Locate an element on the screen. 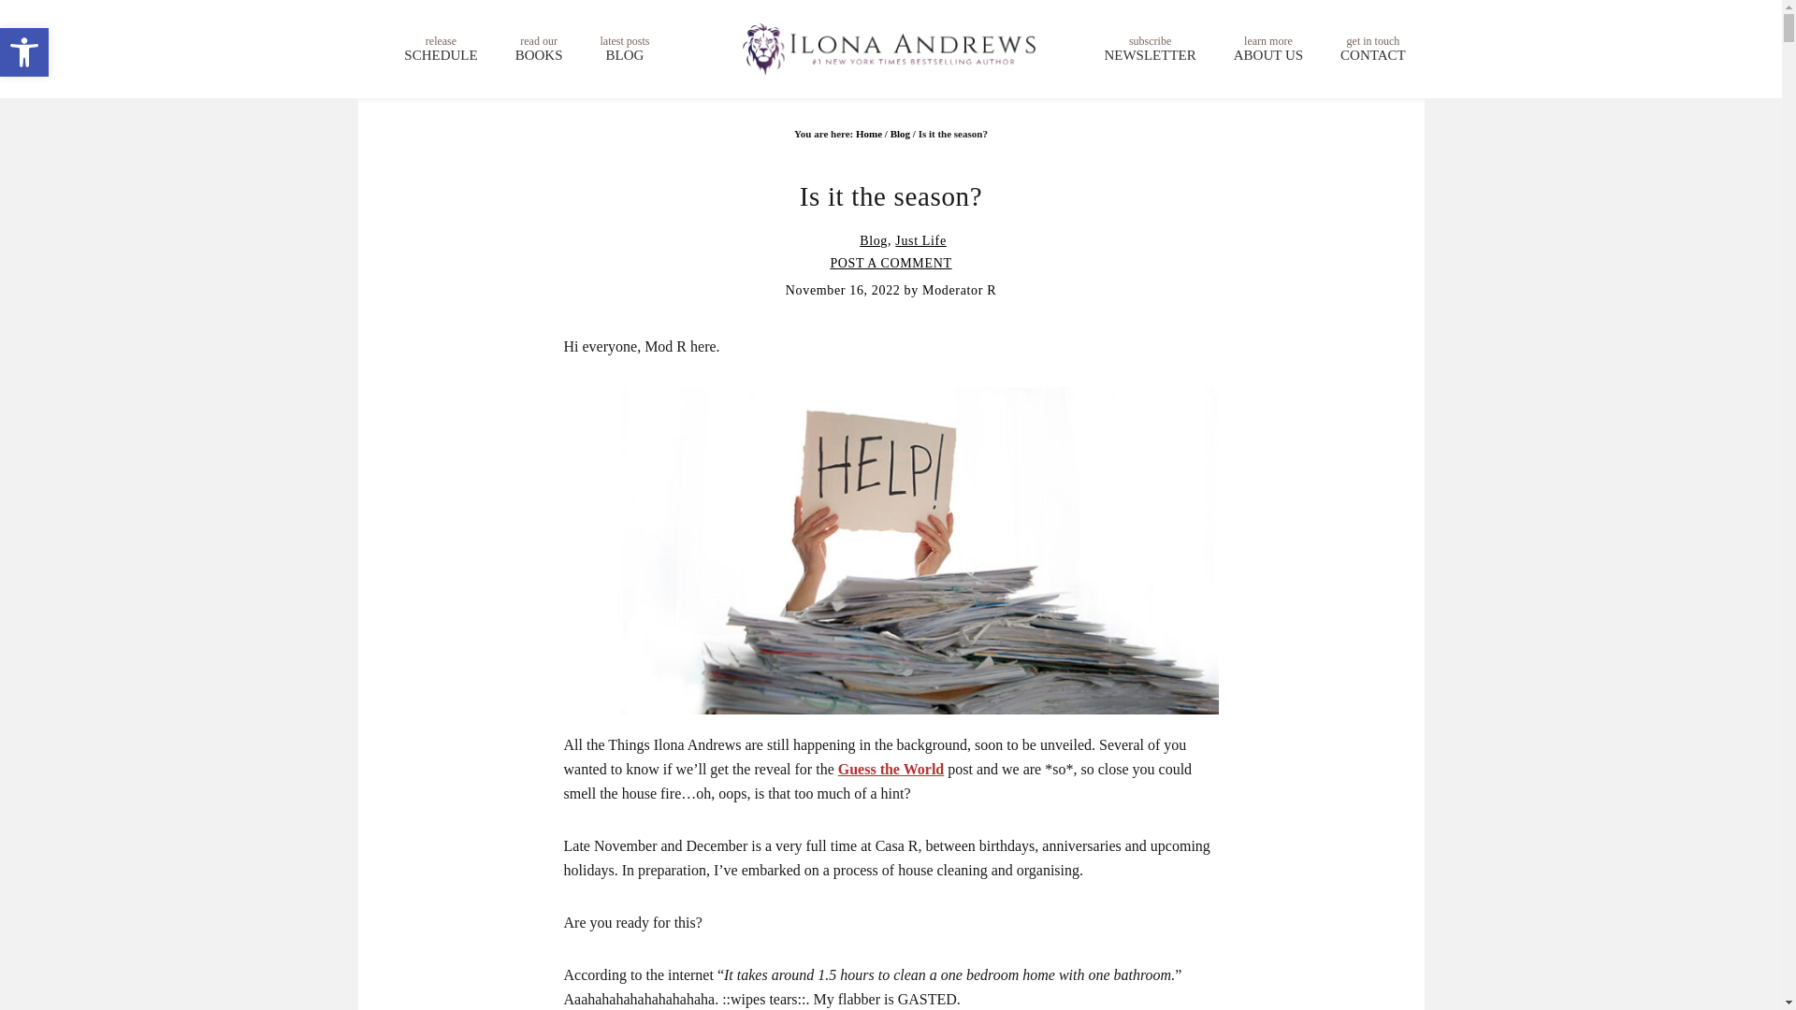 The width and height of the screenshot is (1796, 1010). Home is located at coordinates (539, 49).